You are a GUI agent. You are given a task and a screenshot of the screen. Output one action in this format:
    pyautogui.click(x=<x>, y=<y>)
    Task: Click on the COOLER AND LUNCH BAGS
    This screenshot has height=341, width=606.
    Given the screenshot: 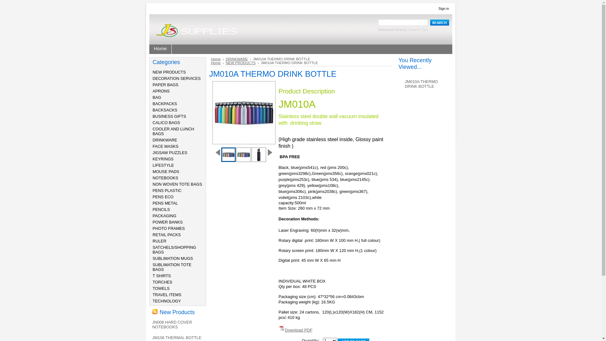 What is the action you would take?
    pyautogui.click(x=174, y=131)
    